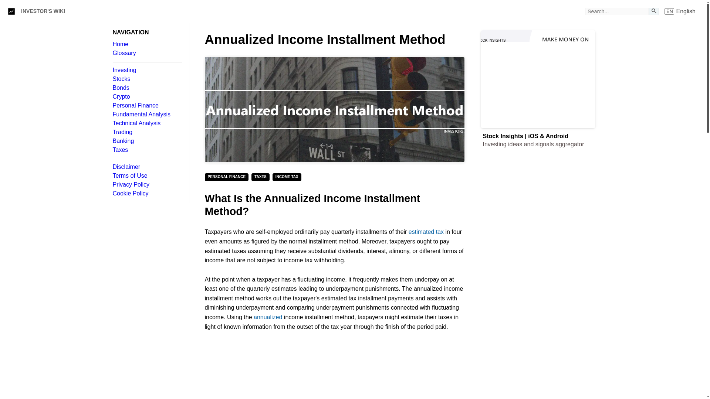  What do you see at coordinates (147, 79) in the screenshot?
I see `Stocks` at bounding box center [147, 79].